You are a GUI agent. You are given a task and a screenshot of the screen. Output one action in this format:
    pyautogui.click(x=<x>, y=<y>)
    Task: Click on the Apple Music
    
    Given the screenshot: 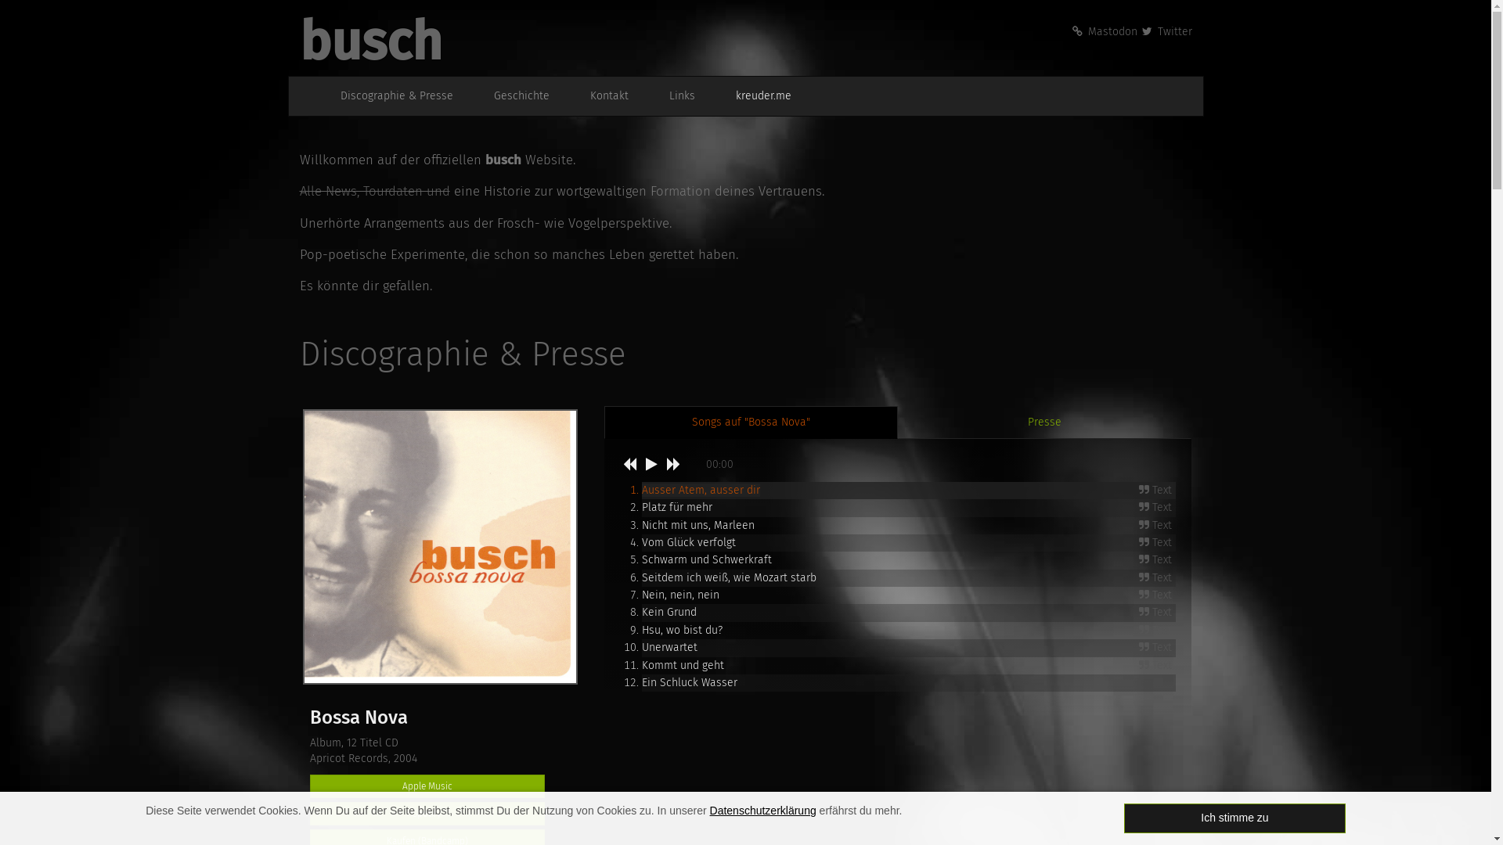 What is the action you would take?
    pyautogui.click(x=427, y=786)
    